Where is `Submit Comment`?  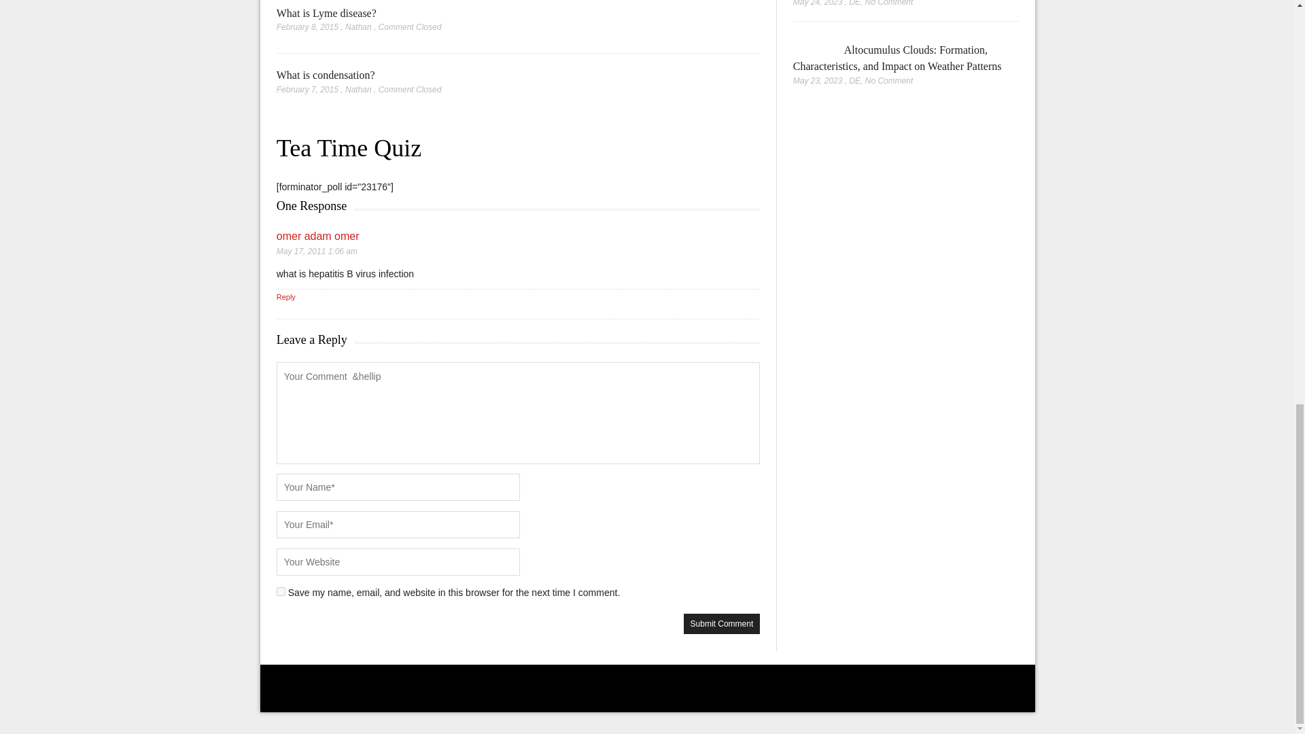
Submit Comment is located at coordinates (722, 624).